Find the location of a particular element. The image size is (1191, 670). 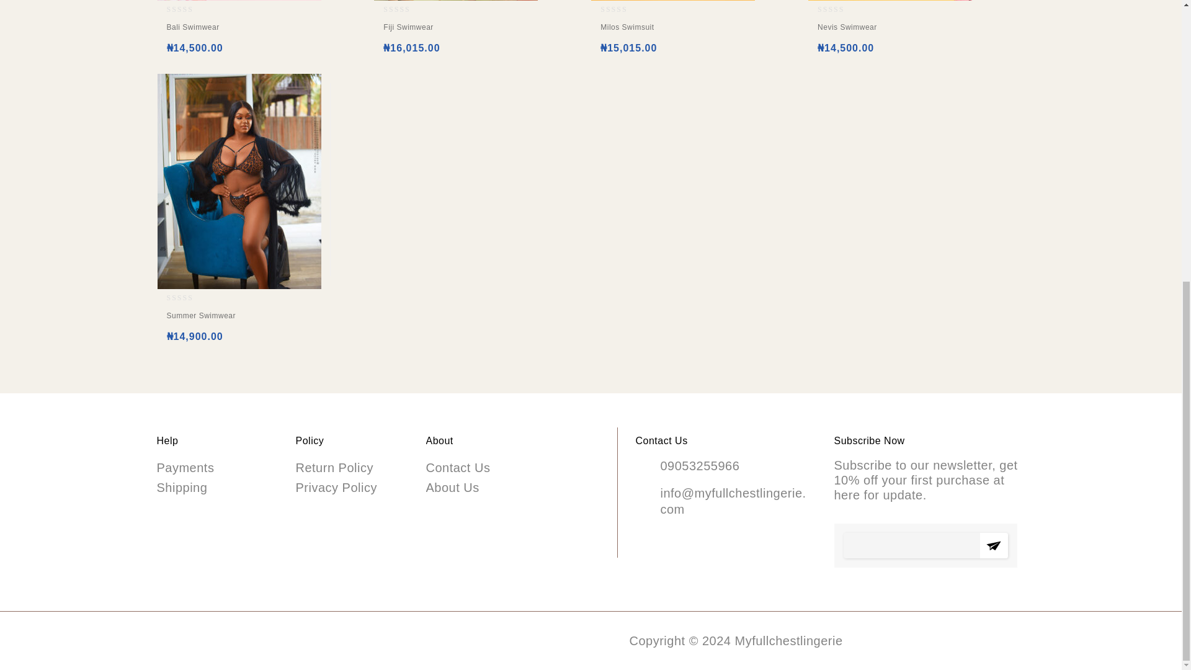

Nevis Swimwear is located at coordinates (890, 30).